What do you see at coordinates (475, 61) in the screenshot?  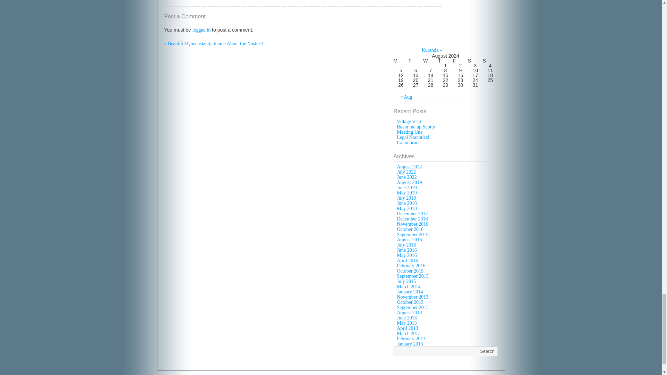 I see `Saturday` at bounding box center [475, 61].